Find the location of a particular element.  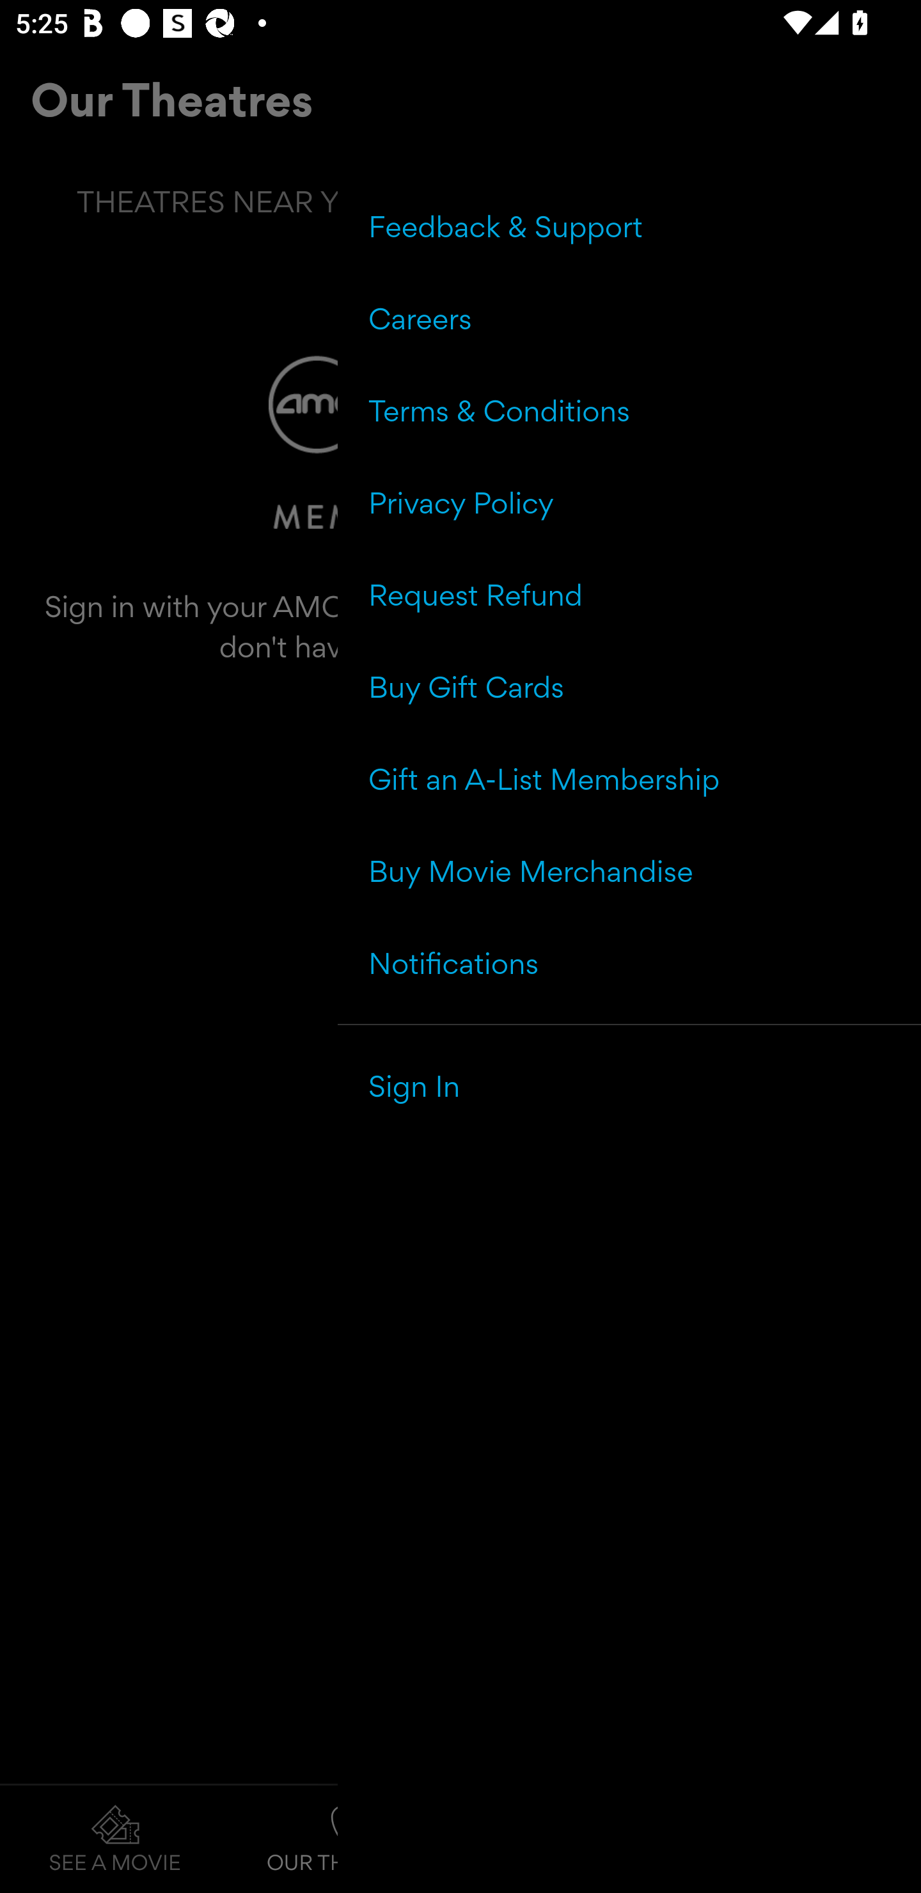

Request Refund is located at coordinates (629, 595).